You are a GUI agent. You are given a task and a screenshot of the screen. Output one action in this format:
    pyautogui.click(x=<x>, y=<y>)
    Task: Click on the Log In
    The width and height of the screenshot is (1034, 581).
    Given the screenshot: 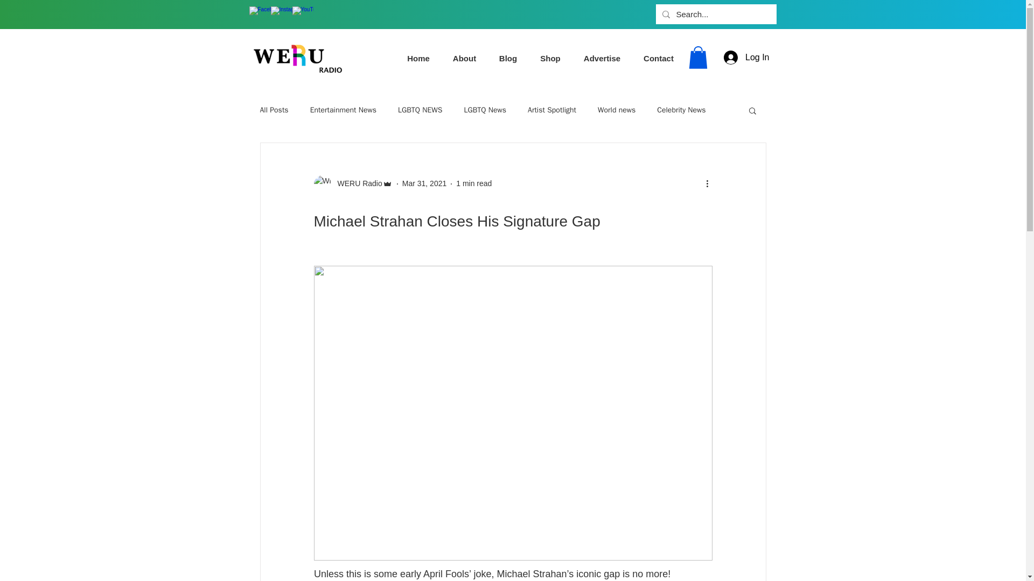 What is the action you would take?
    pyautogui.click(x=746, y=58)
    